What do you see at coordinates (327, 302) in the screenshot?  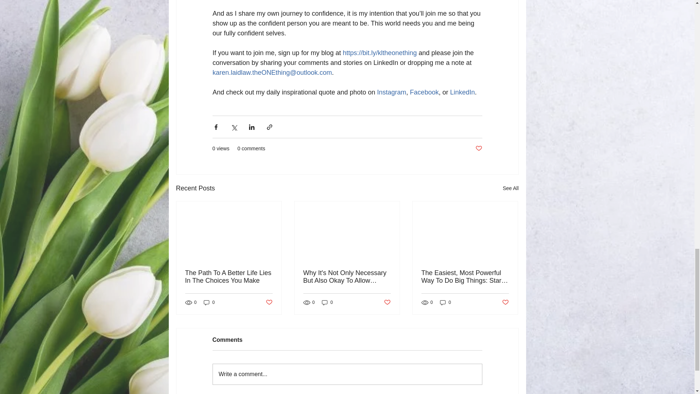 I see `0` at bounding box center [327, 302].